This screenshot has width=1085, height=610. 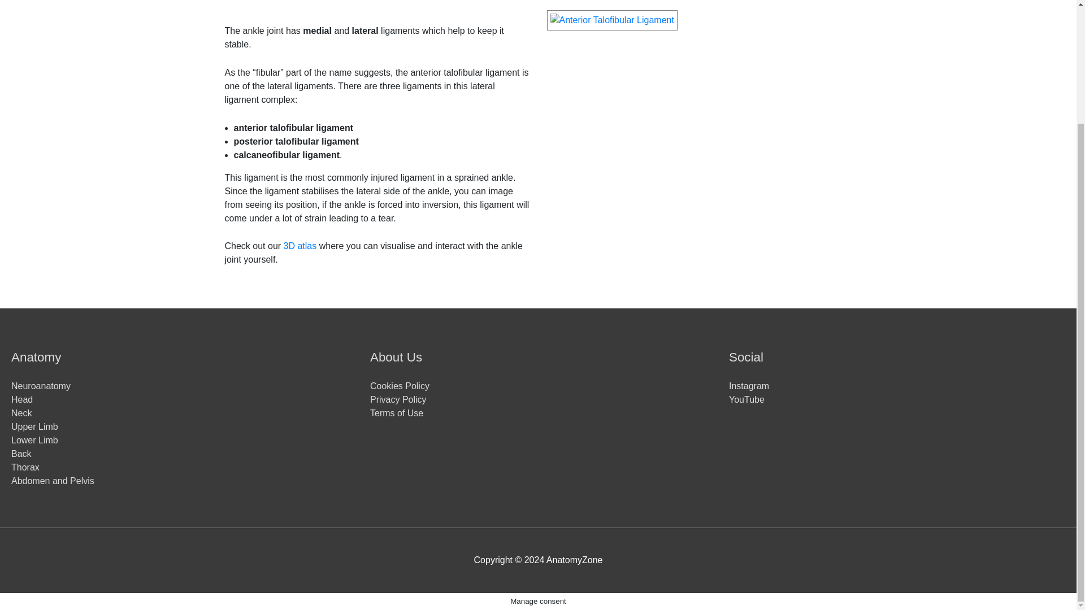 What do you see at coordinates (34, 426) in the screenshot?
I see `Upper Limb` at bounding box center [34, 426].